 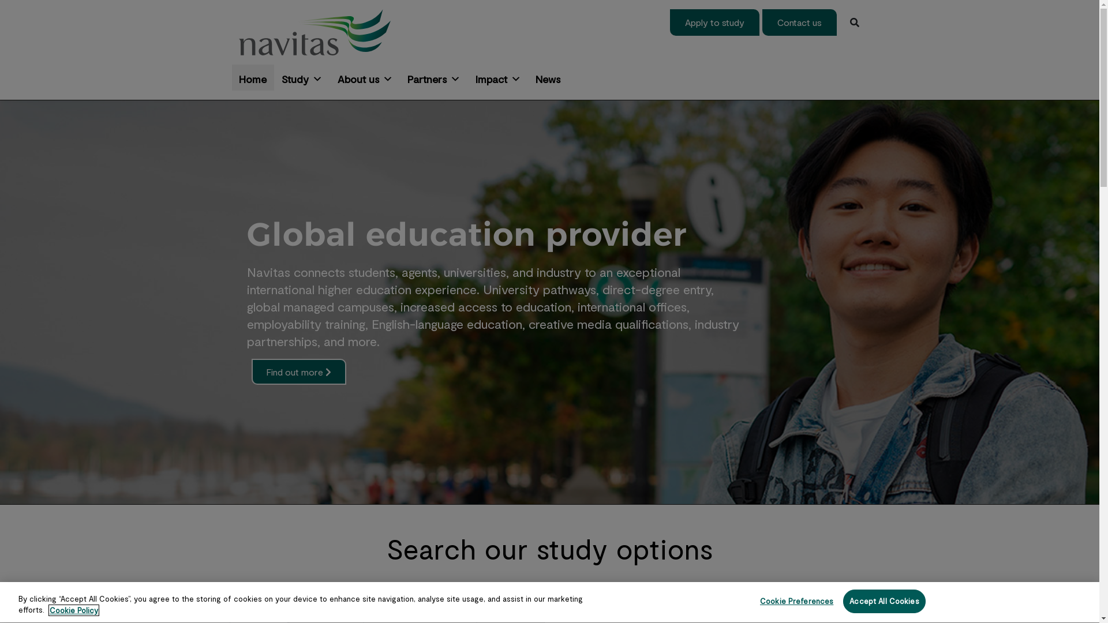 I want to click on Find out more, so click(x=299, y=372).